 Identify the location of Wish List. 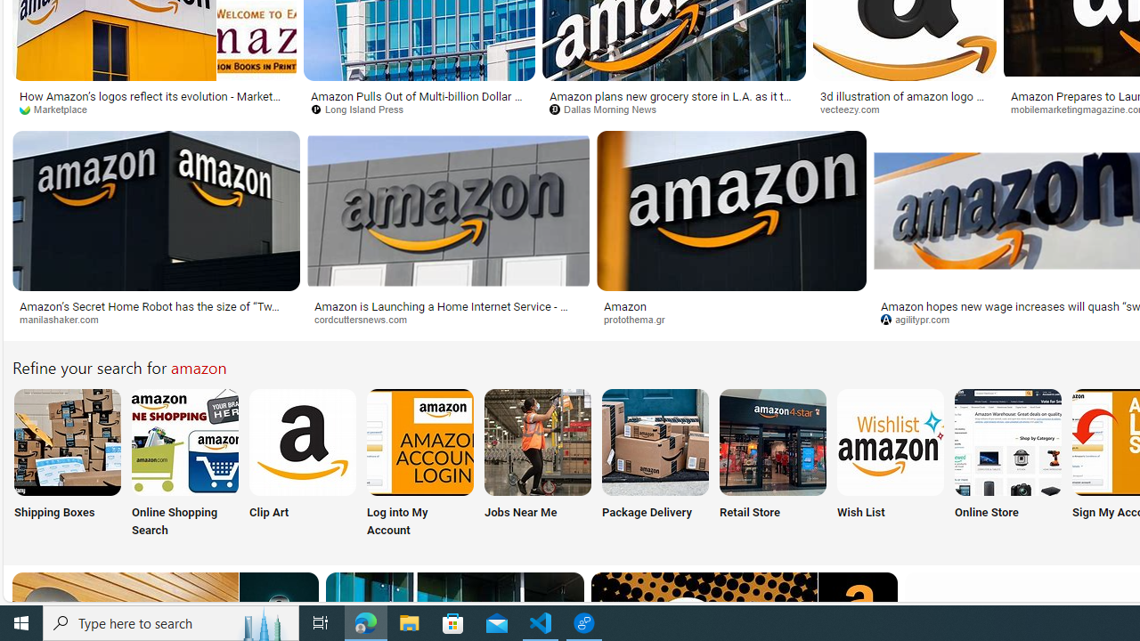
(890, 465).